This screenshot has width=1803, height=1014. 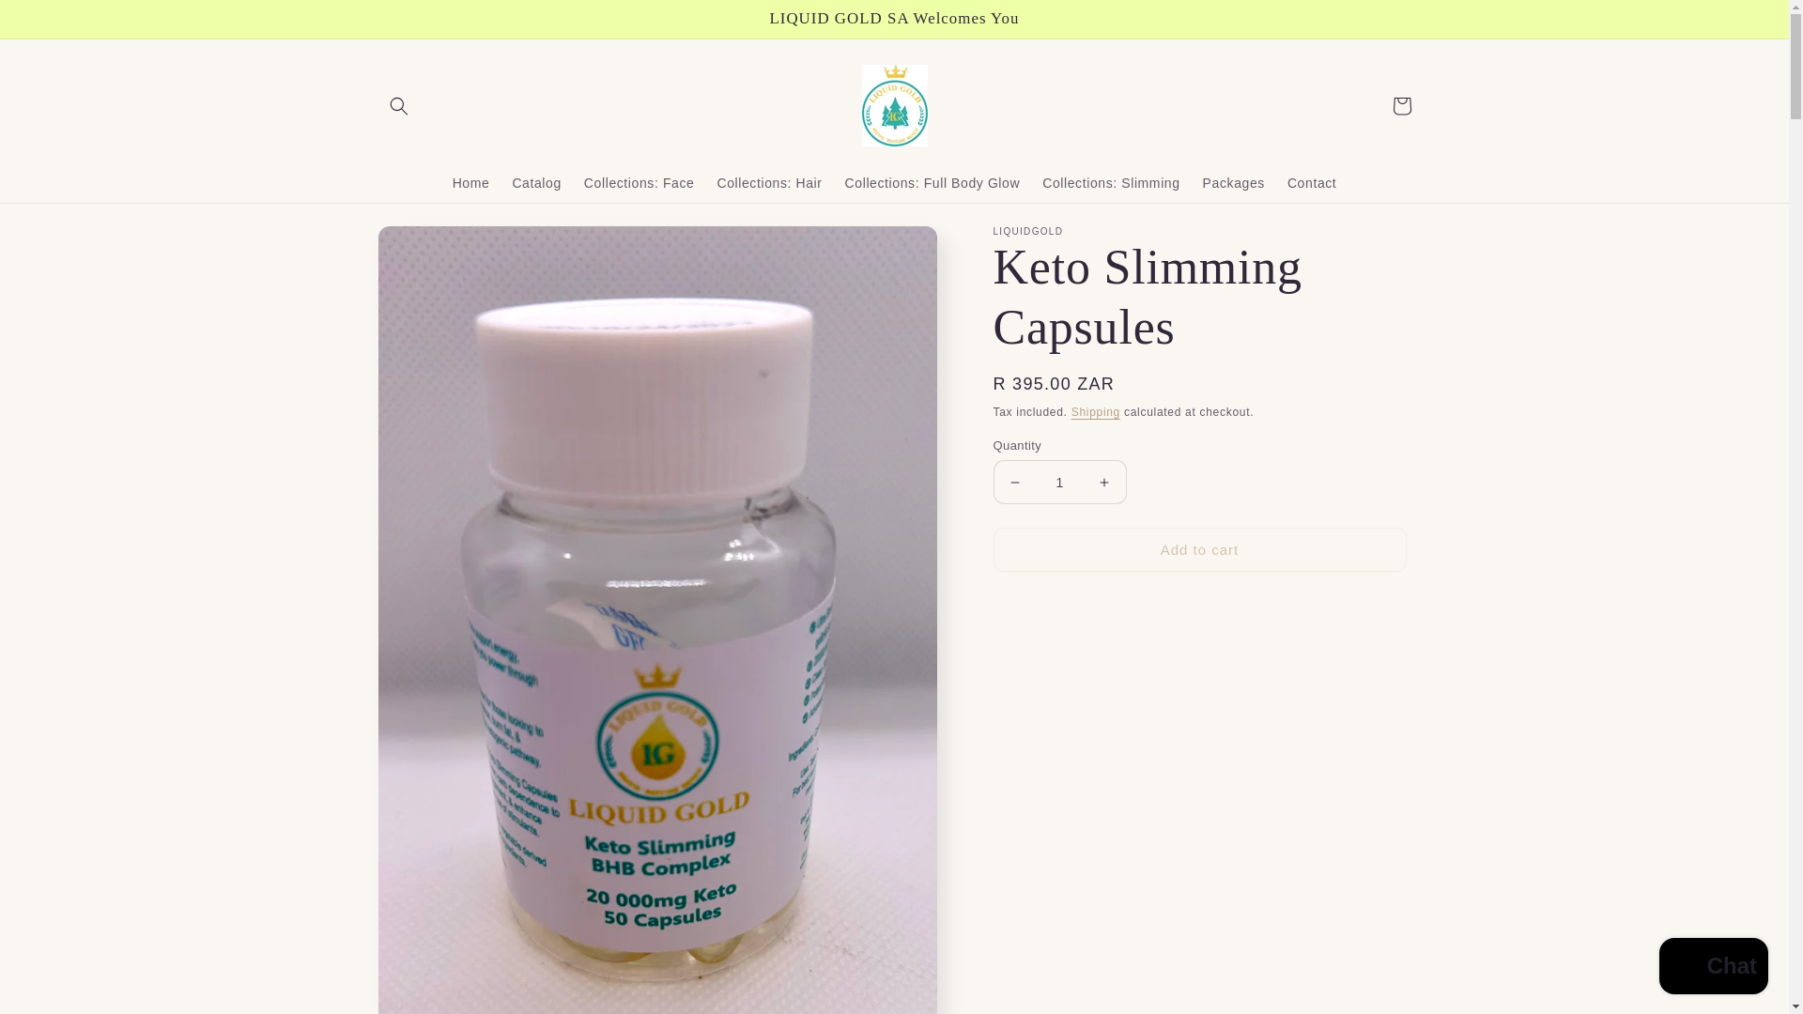 I want to click on Contact, so click(x=1311, y=182).